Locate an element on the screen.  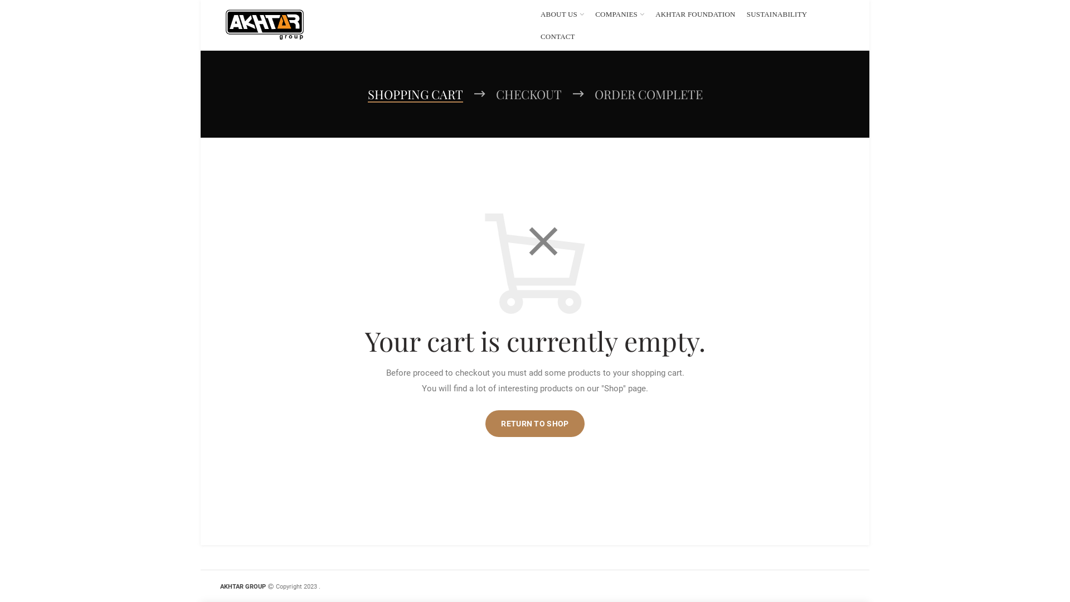
COMPANIES is located at coordinates (620, 14).